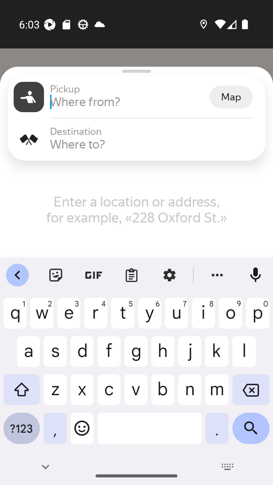 The image size is (273, 485). Describe the element at coordinates (136, 97) in the screenshot. I see `Pickup Pickup Where from? Map` at that location.